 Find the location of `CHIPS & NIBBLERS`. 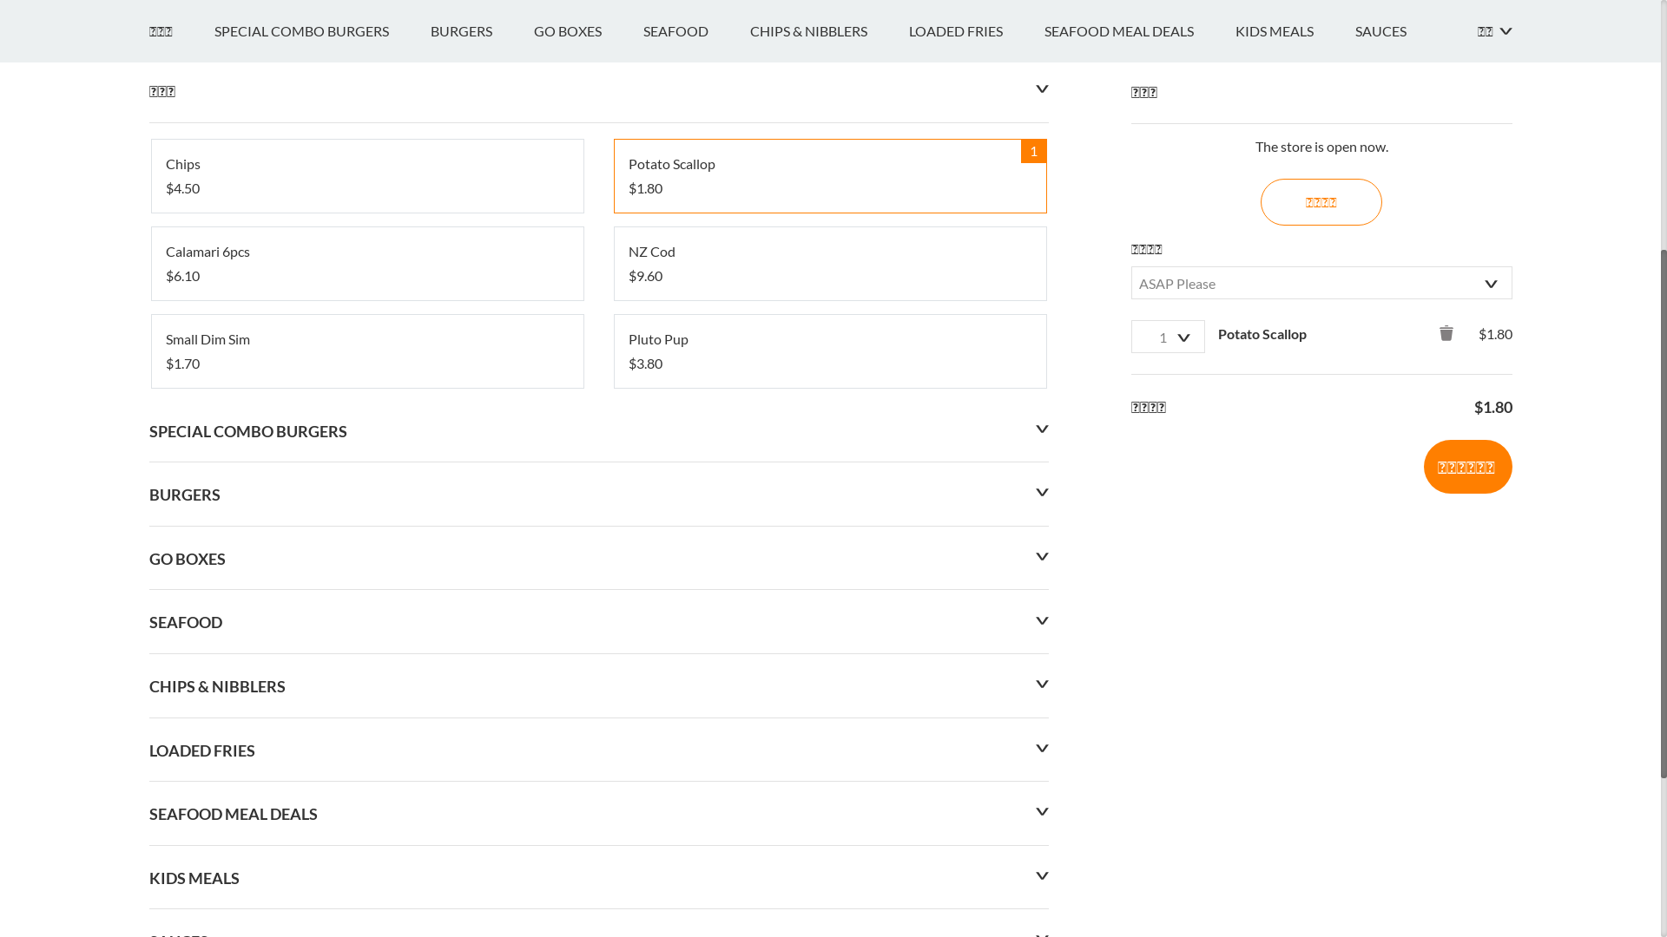

CHIPS & NIBBLERS is located at coordinates (830, 475).